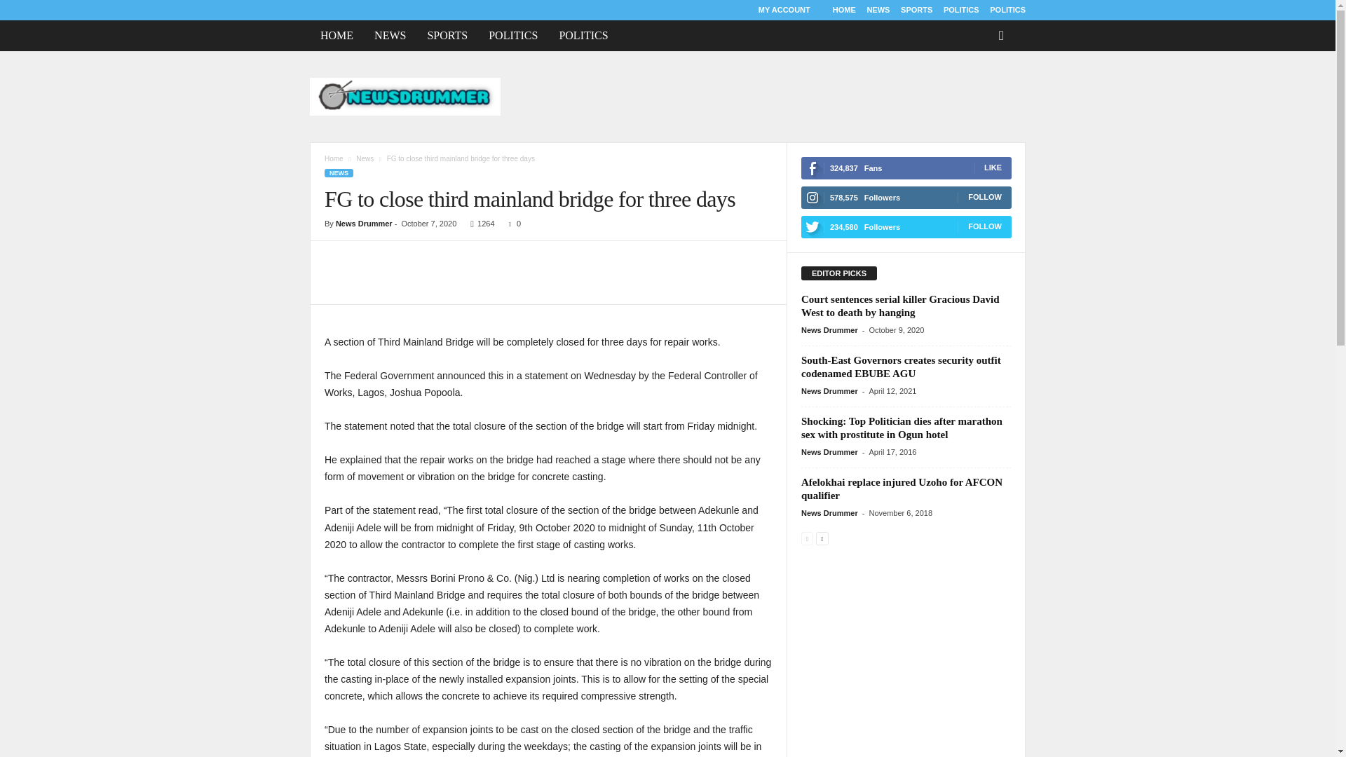 This screenshot has width=1346, height=757. Describe the element at coordinates (365, 158) in the screenshot. I see `News` at that location.